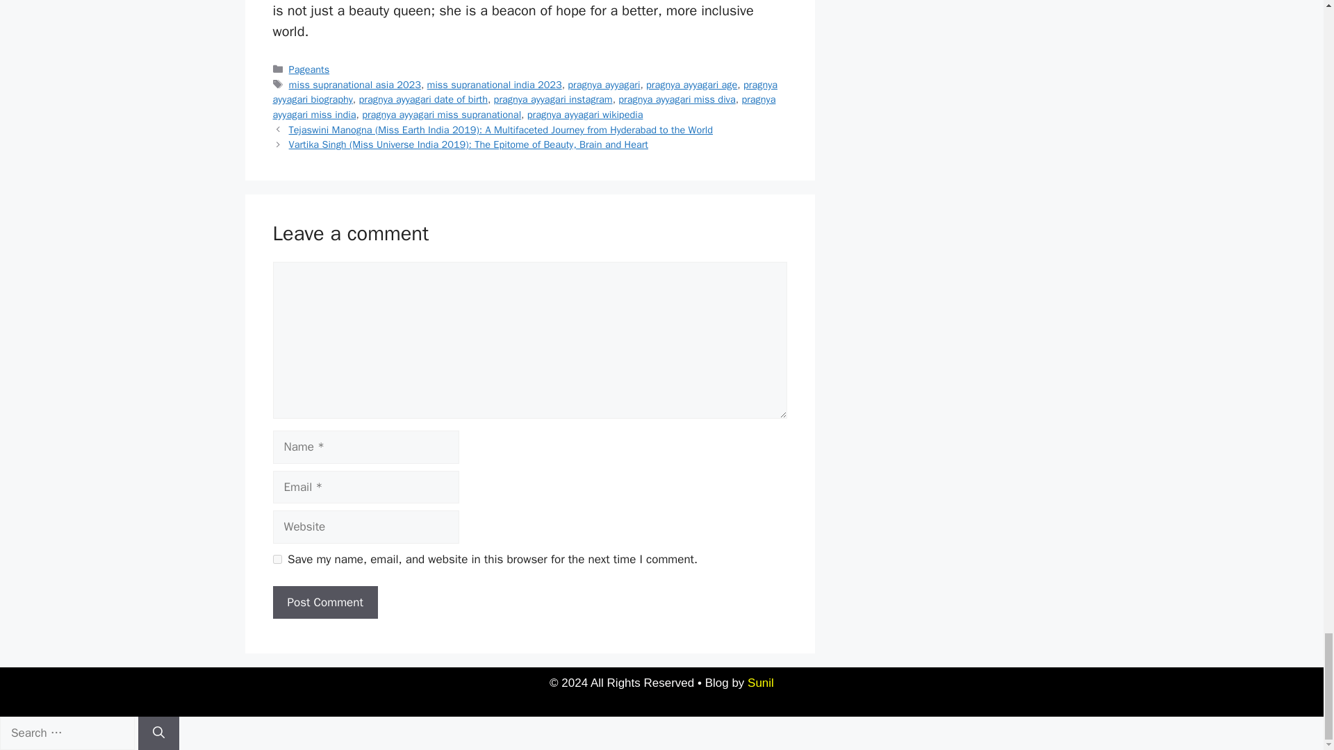 The width and height of the screenshot is (1334, 750). What do you see at coordinates (423, 99) in the screenshot?
I see `pragnya ayyagari date of birth` at bounding box center [423, 99].